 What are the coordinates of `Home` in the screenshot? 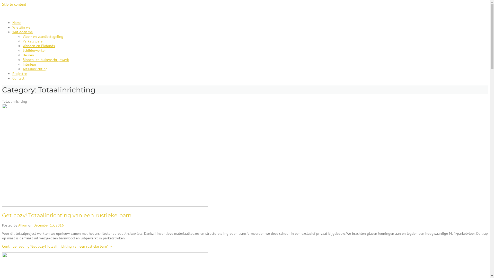 It's located at (17, 23).